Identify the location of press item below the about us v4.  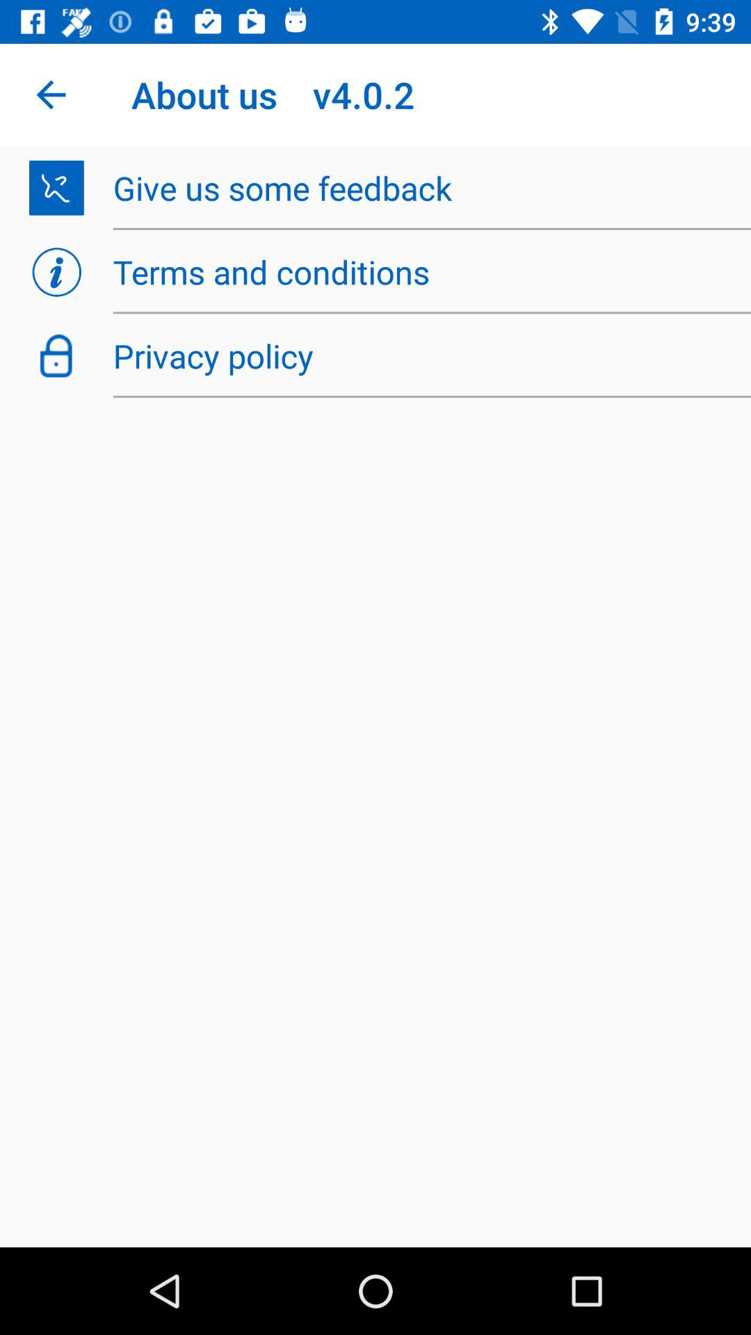
(424, 188).